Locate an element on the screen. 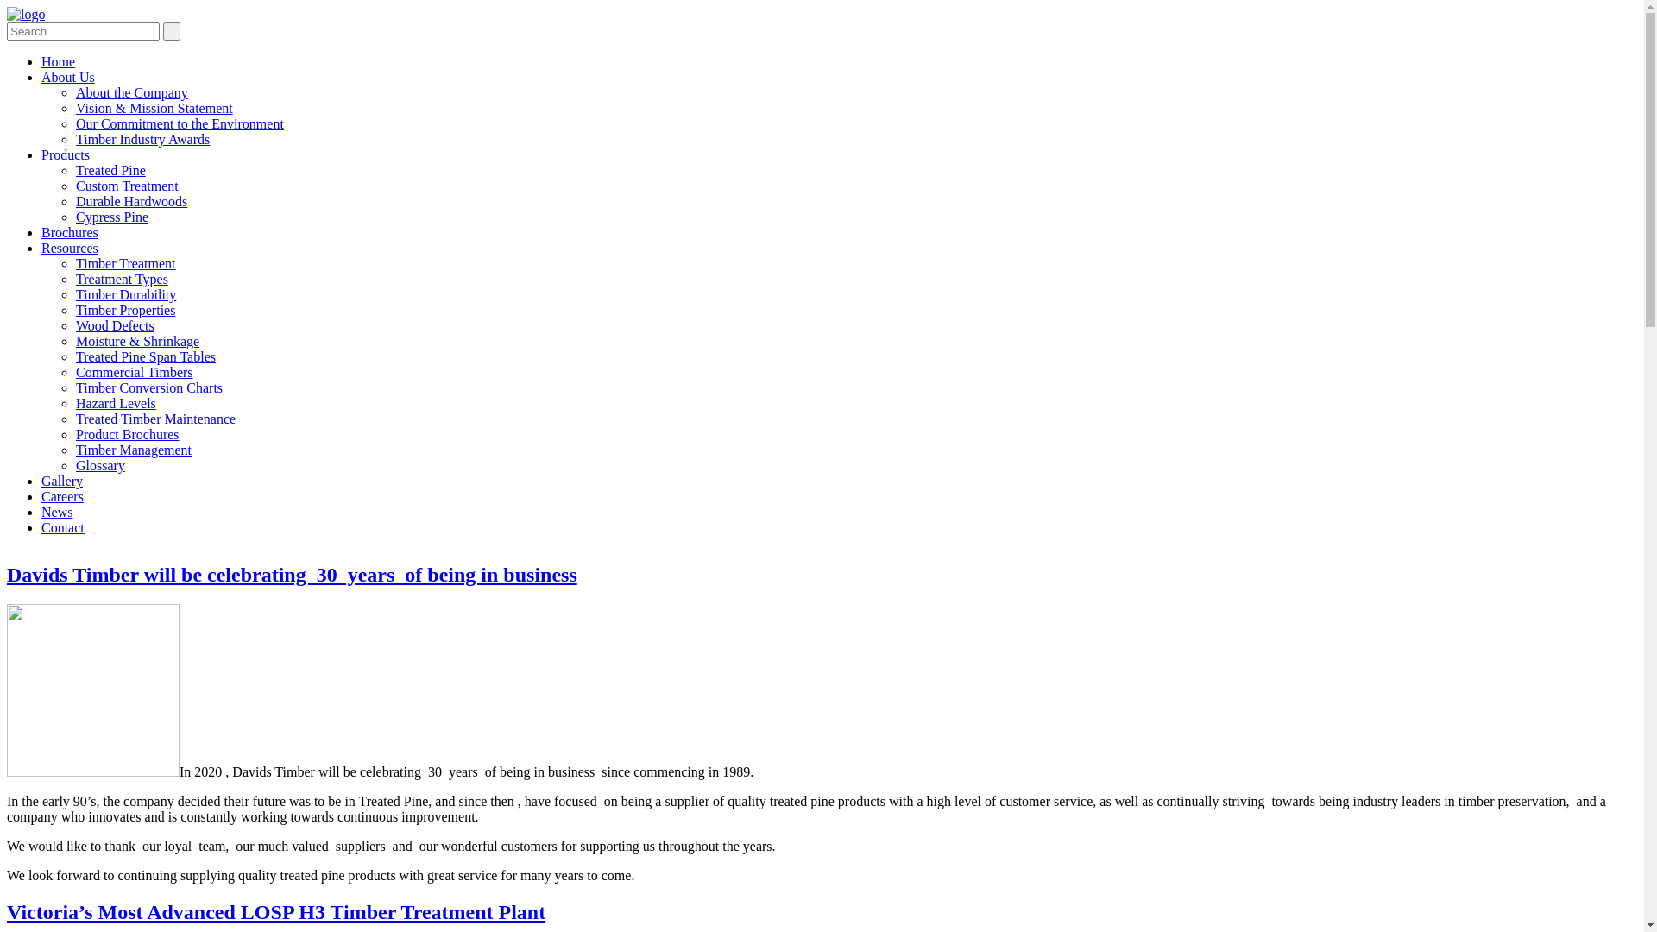 The height and width of the screenshot is (932, 1657). Products is located at coordinates (66, 155).